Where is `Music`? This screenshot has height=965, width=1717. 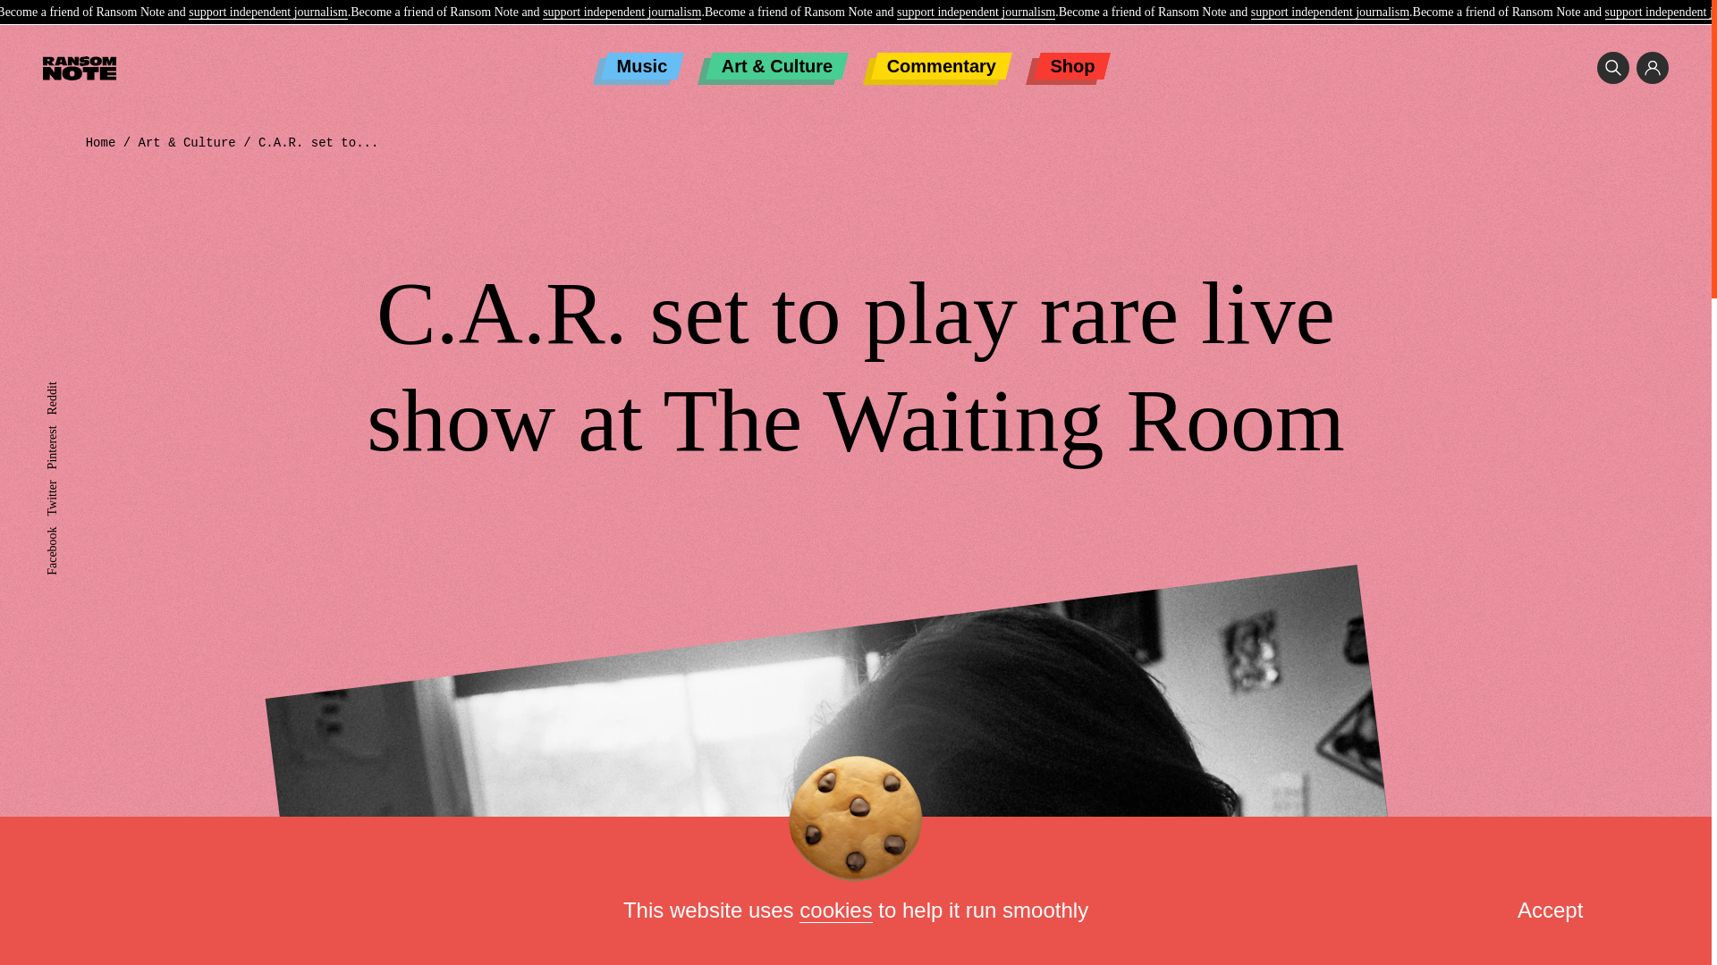
Music is located at coordinates (642, 66).